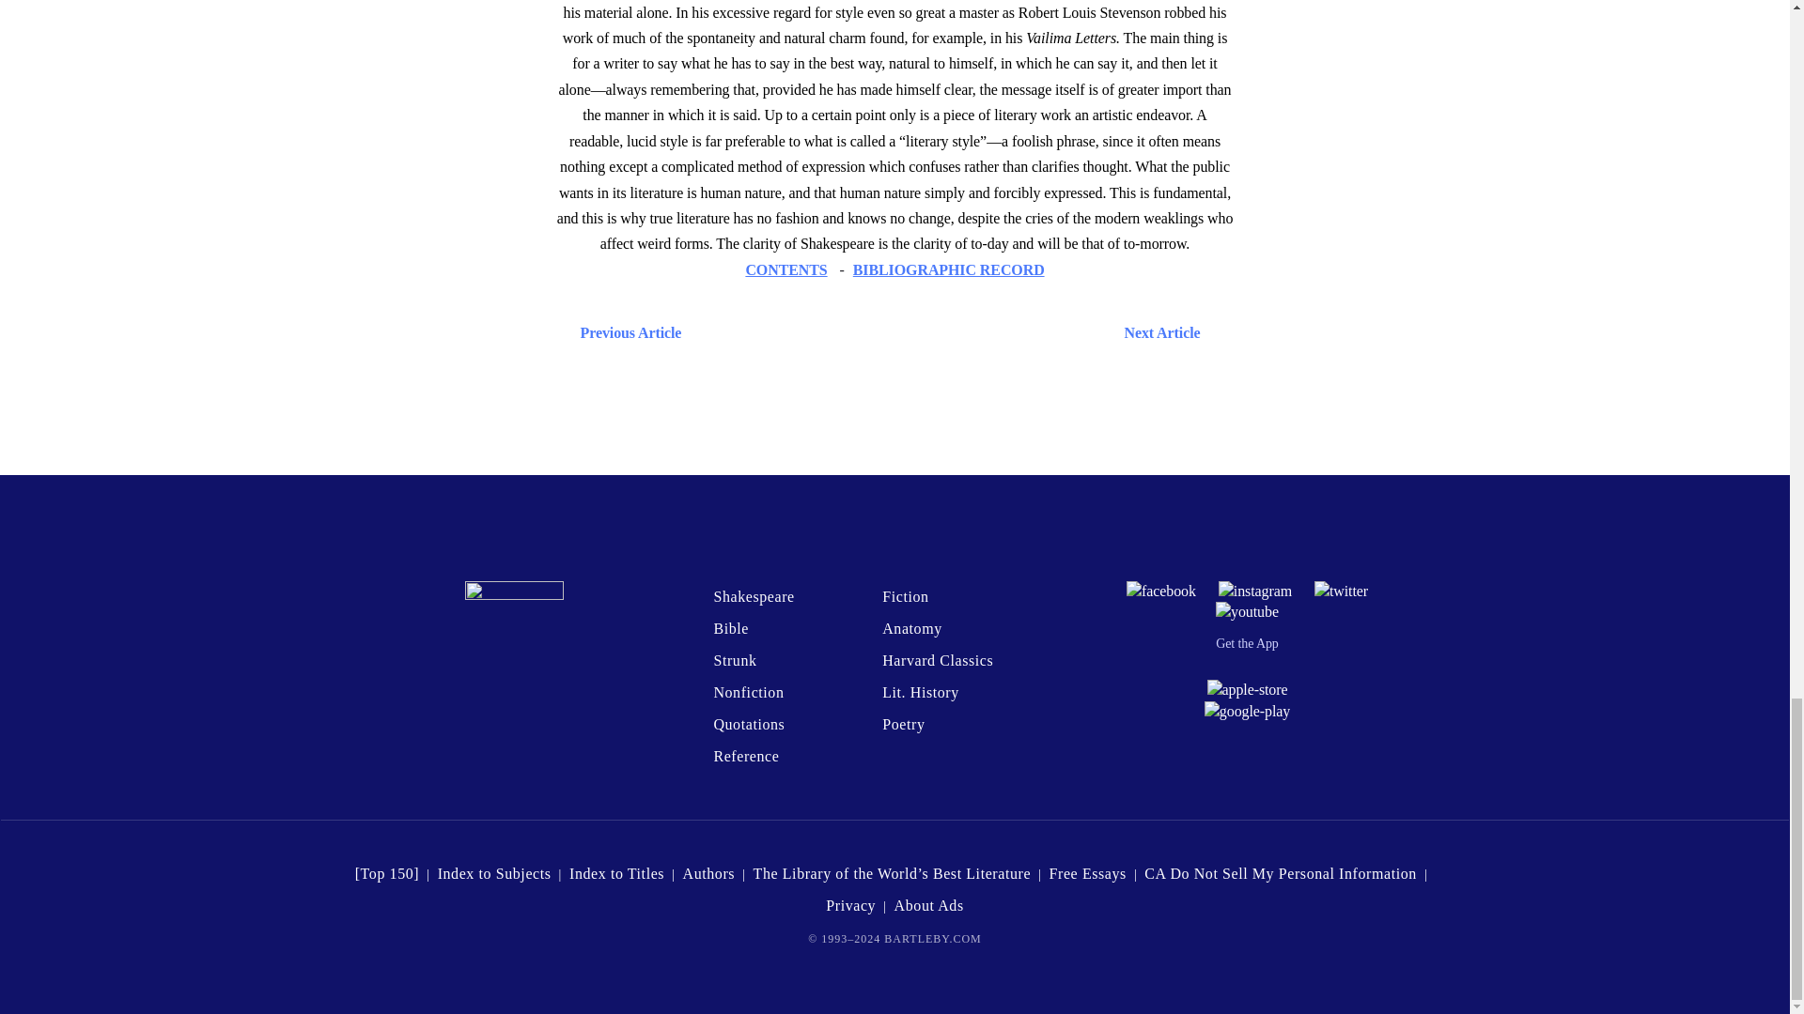 This screenshot has height=1014, width=1804. I want to click on BIBLIOGRAPHIC RECORD, so click(949, 269).